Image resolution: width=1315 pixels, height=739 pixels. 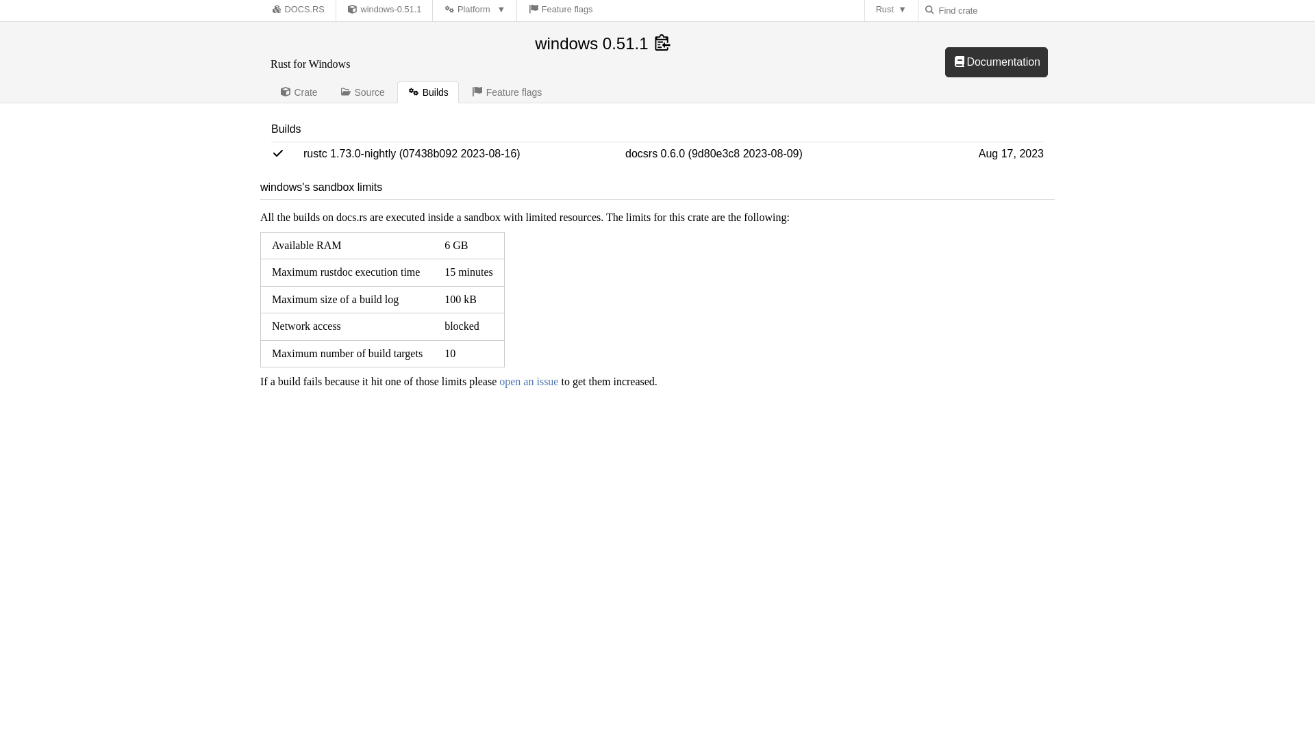 I want to click on Rust for Windows, so click(x=384, y=11).